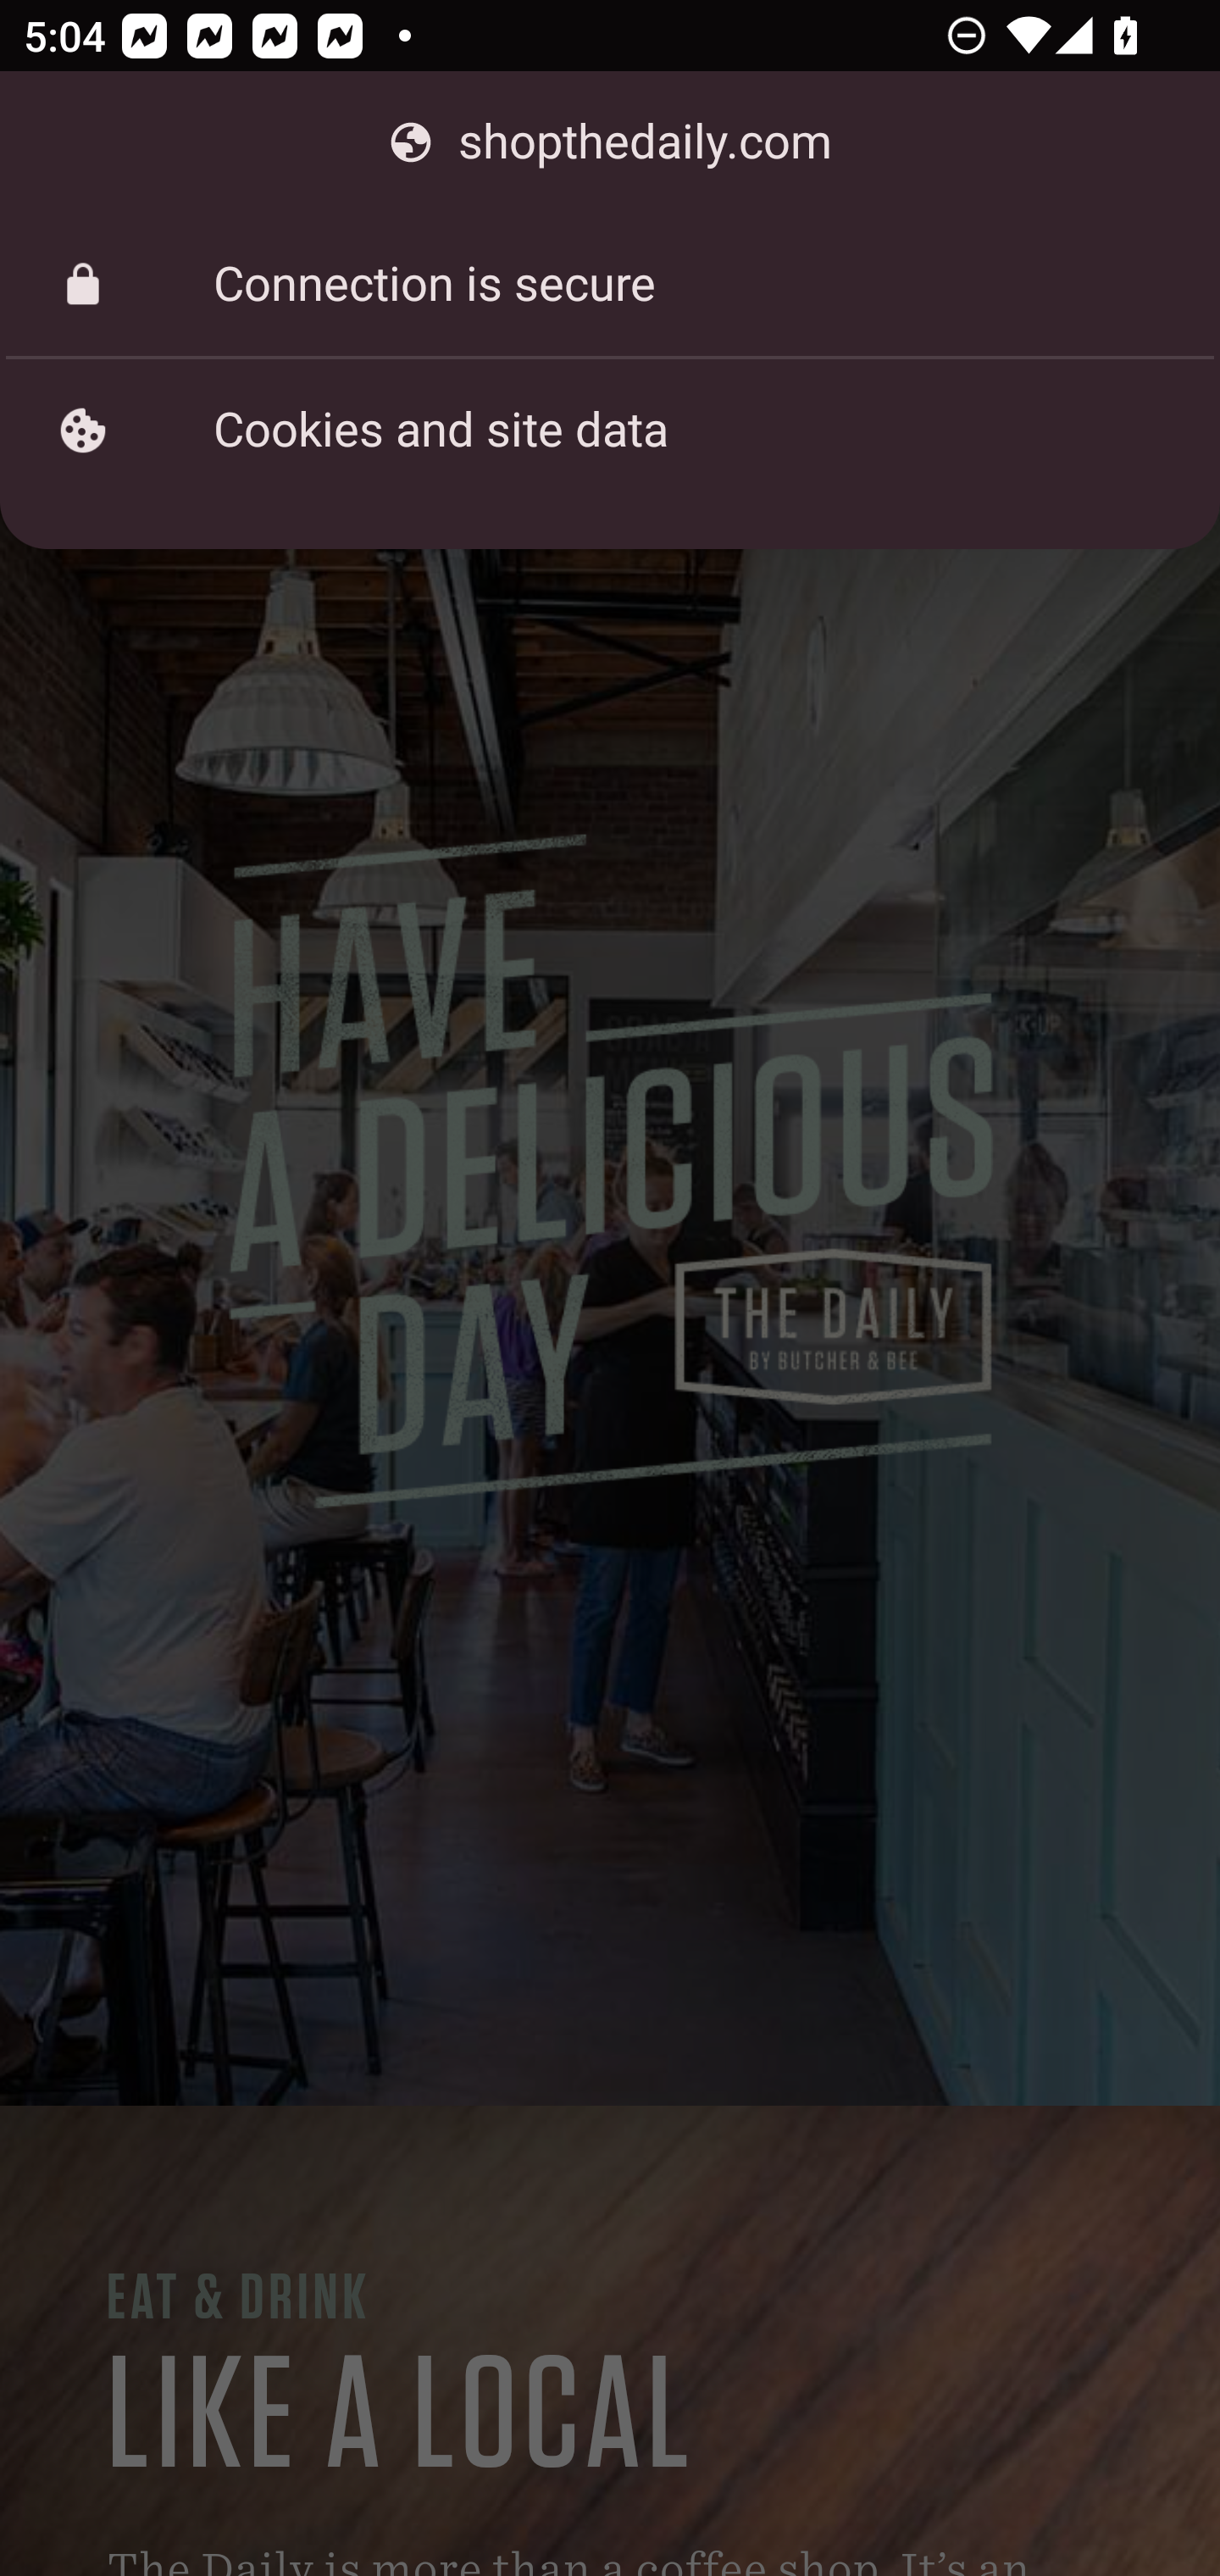 The height and width of the screenshot is (2576, 1220). Describe the element at coordinates (610, 142) in the screenshot. I see `shopthedaily.com` at that location.